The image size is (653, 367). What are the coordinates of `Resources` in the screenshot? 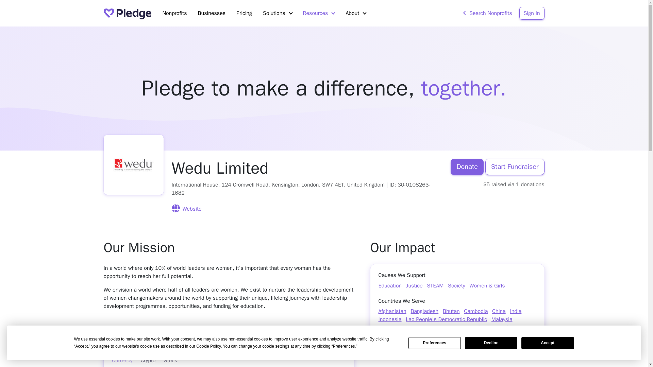 It's located at (319, 13).